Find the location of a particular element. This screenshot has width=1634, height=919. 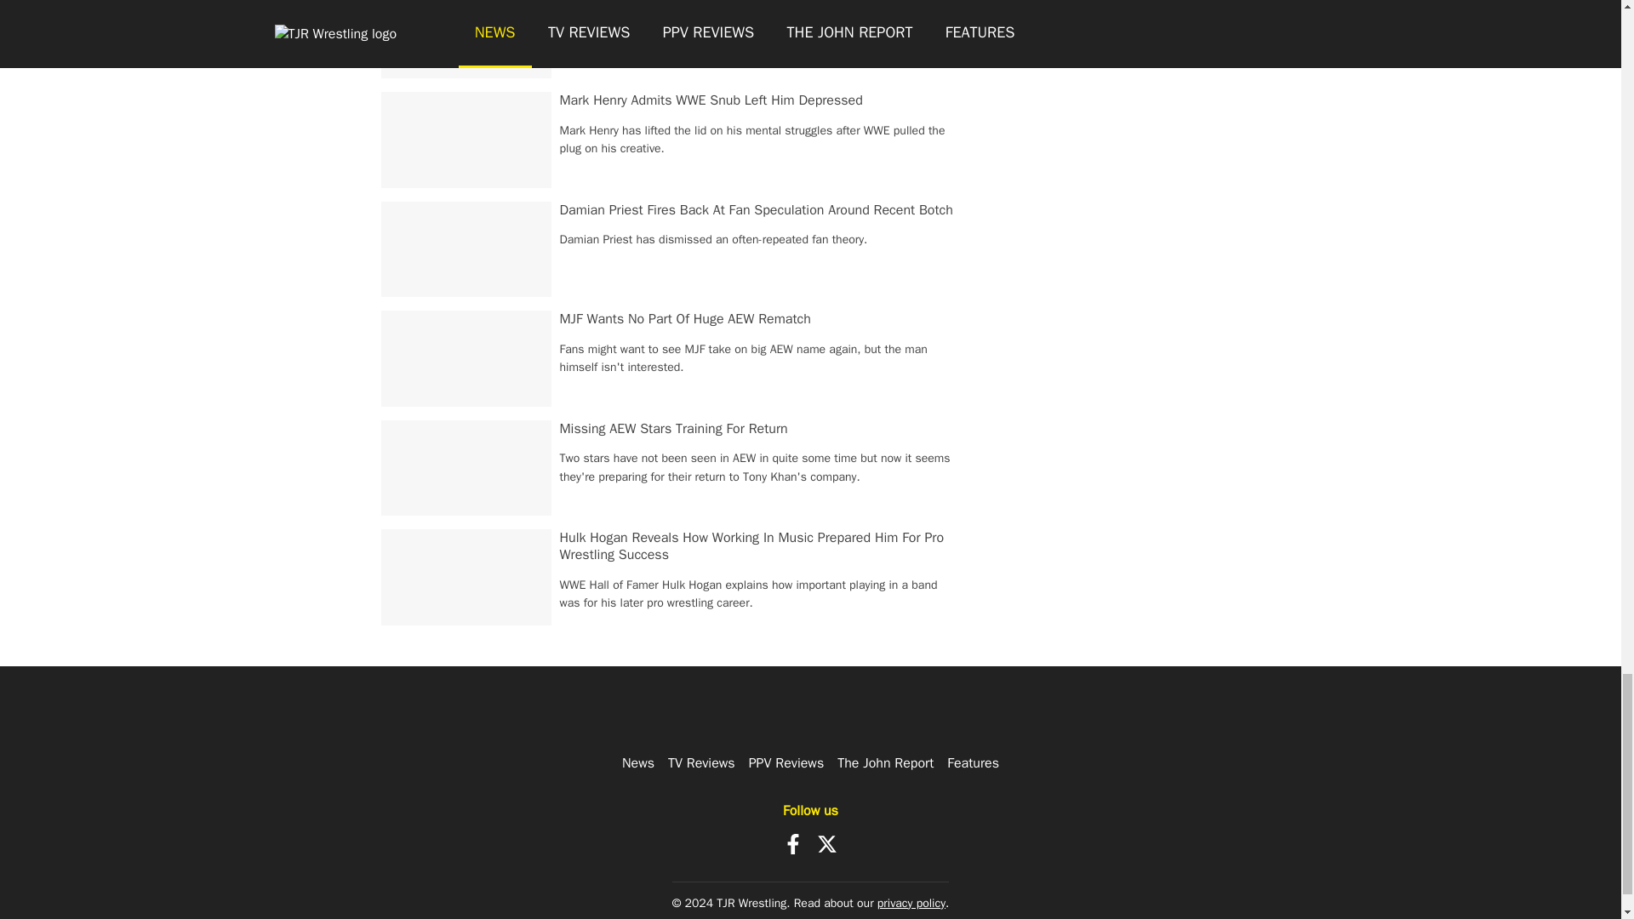

Mark Henry Admits WWE Snub Left Him Depressed is located at coordinates (711, 100).